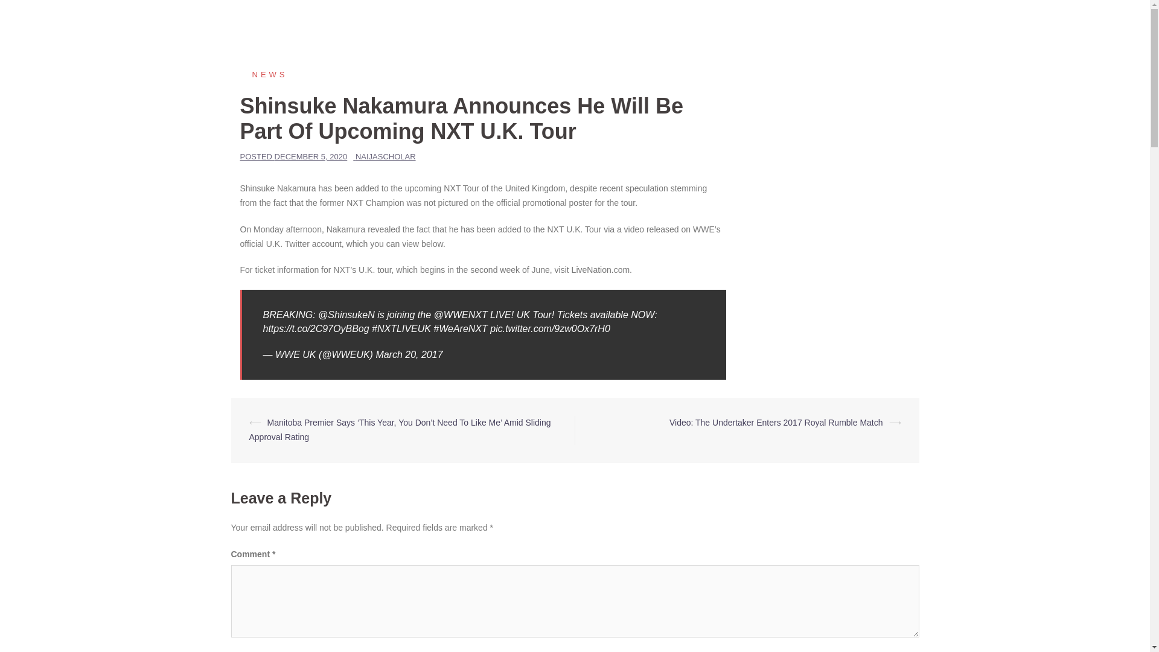 The height and width of the screenshot is (652, 1159). Describe the element at coordinates (634, 23) in the screenshot. I see `Home` at that location.